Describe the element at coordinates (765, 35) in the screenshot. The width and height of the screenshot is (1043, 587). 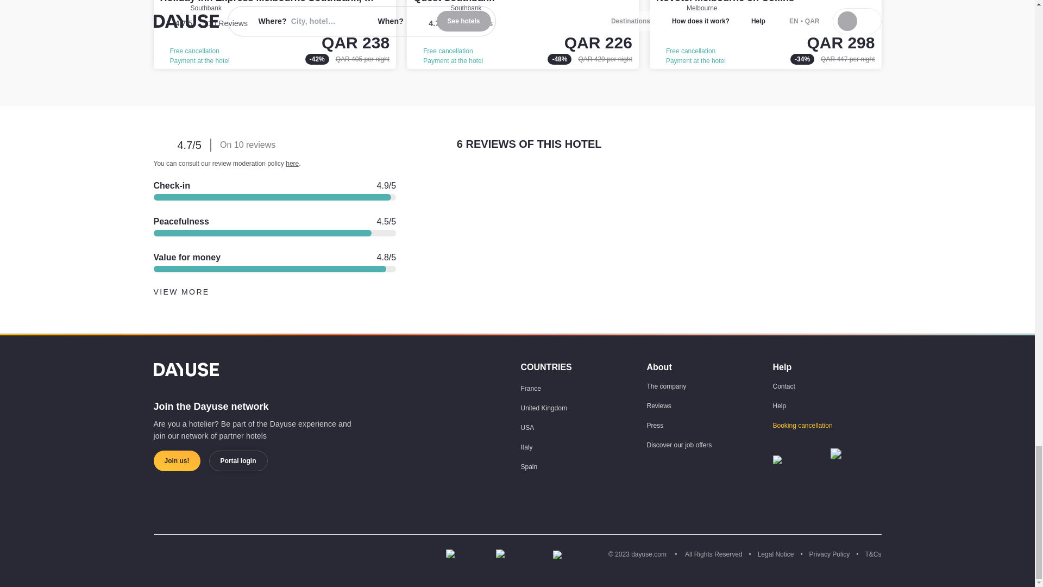
I see `Novotel Melbourne on Collins` at that location.